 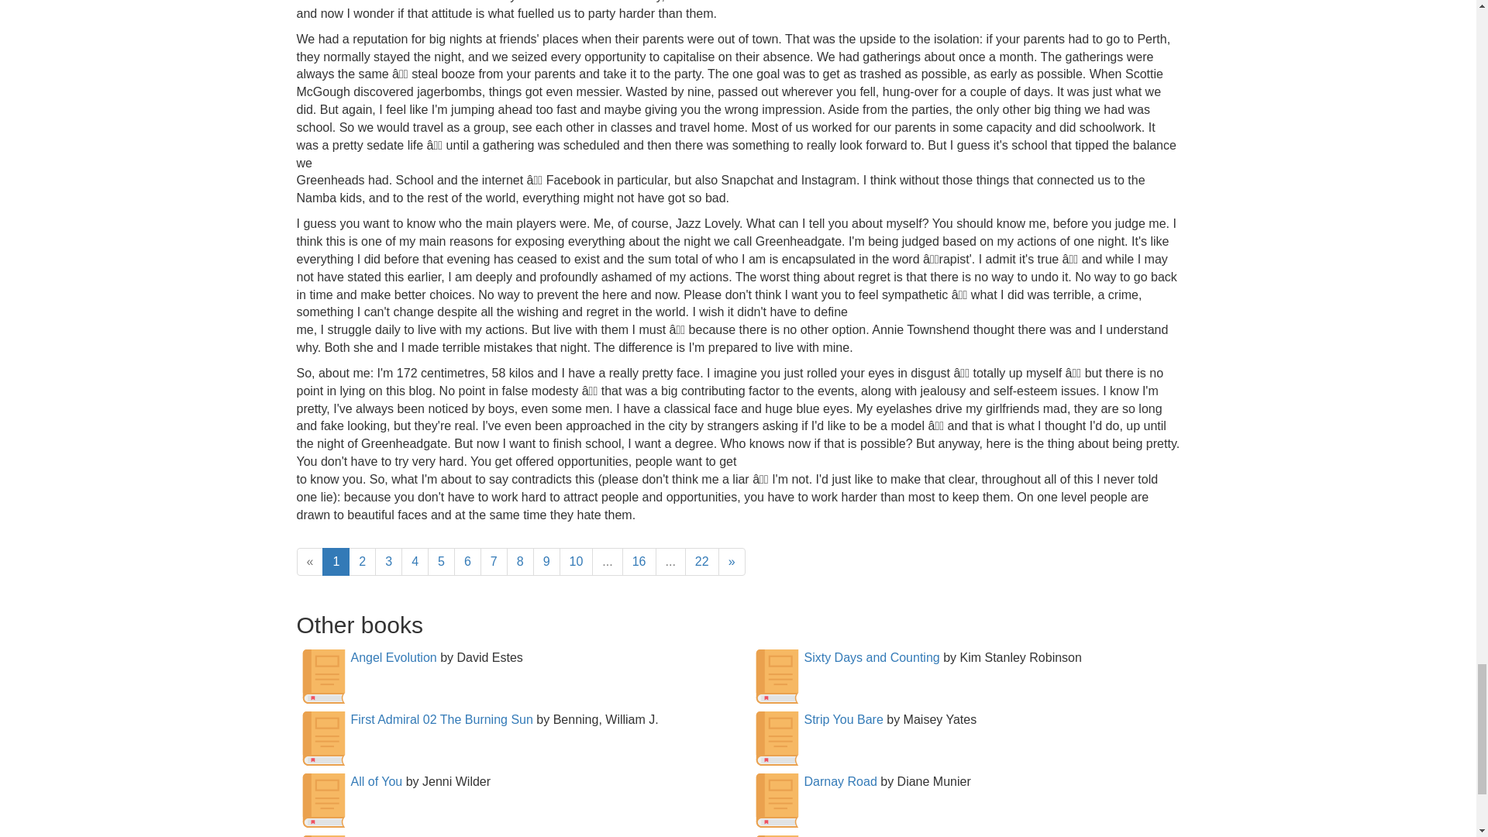 I want to click on 7, so click(x=494, y=561).